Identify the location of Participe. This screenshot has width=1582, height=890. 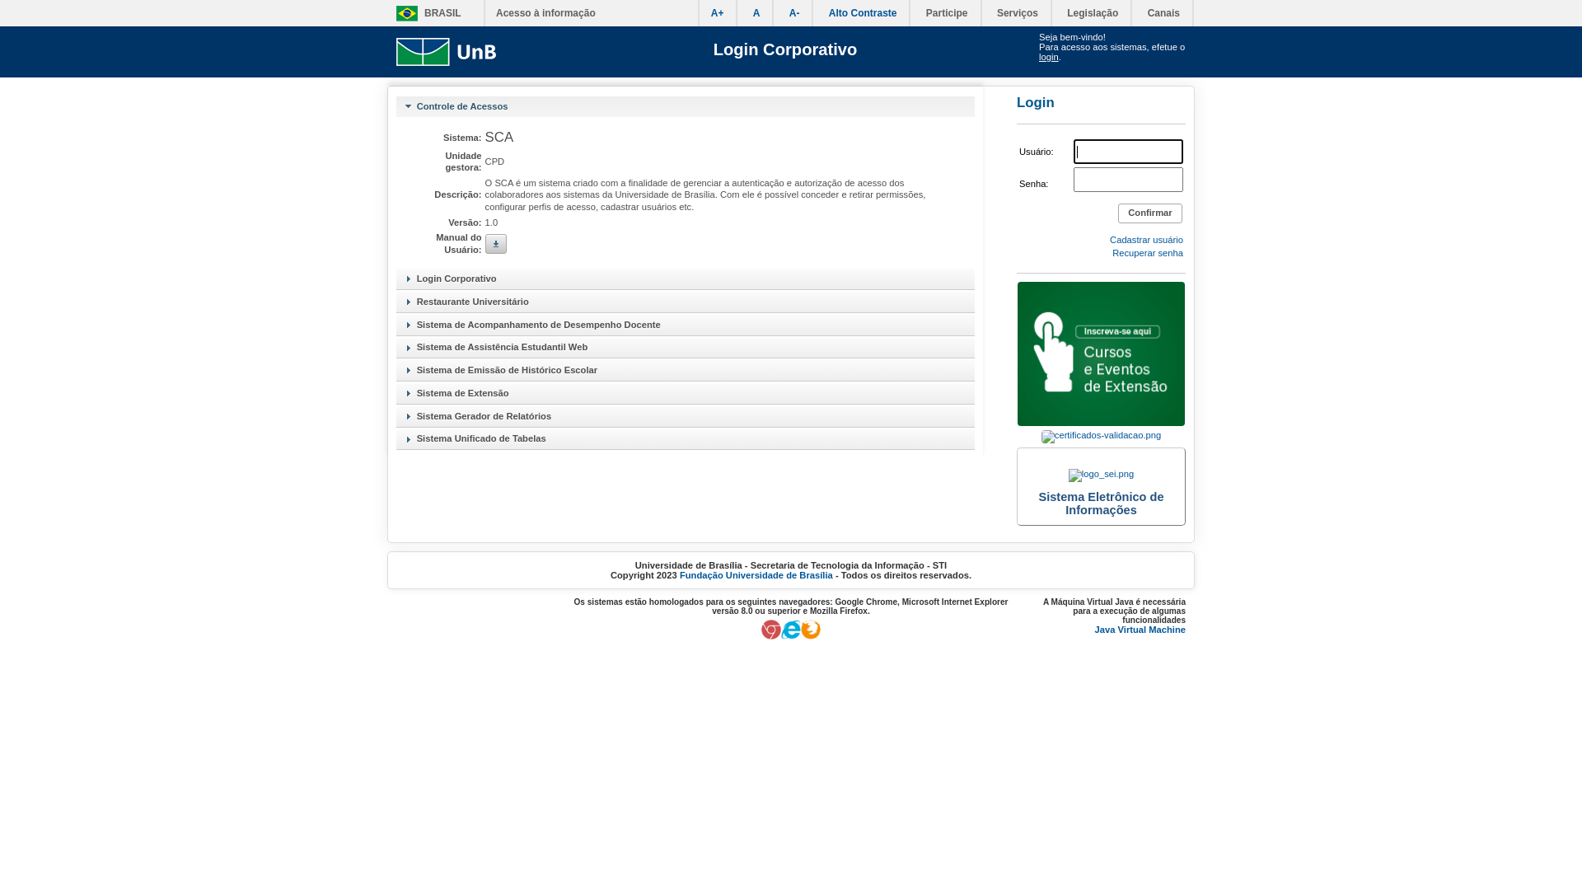
(948, 13).